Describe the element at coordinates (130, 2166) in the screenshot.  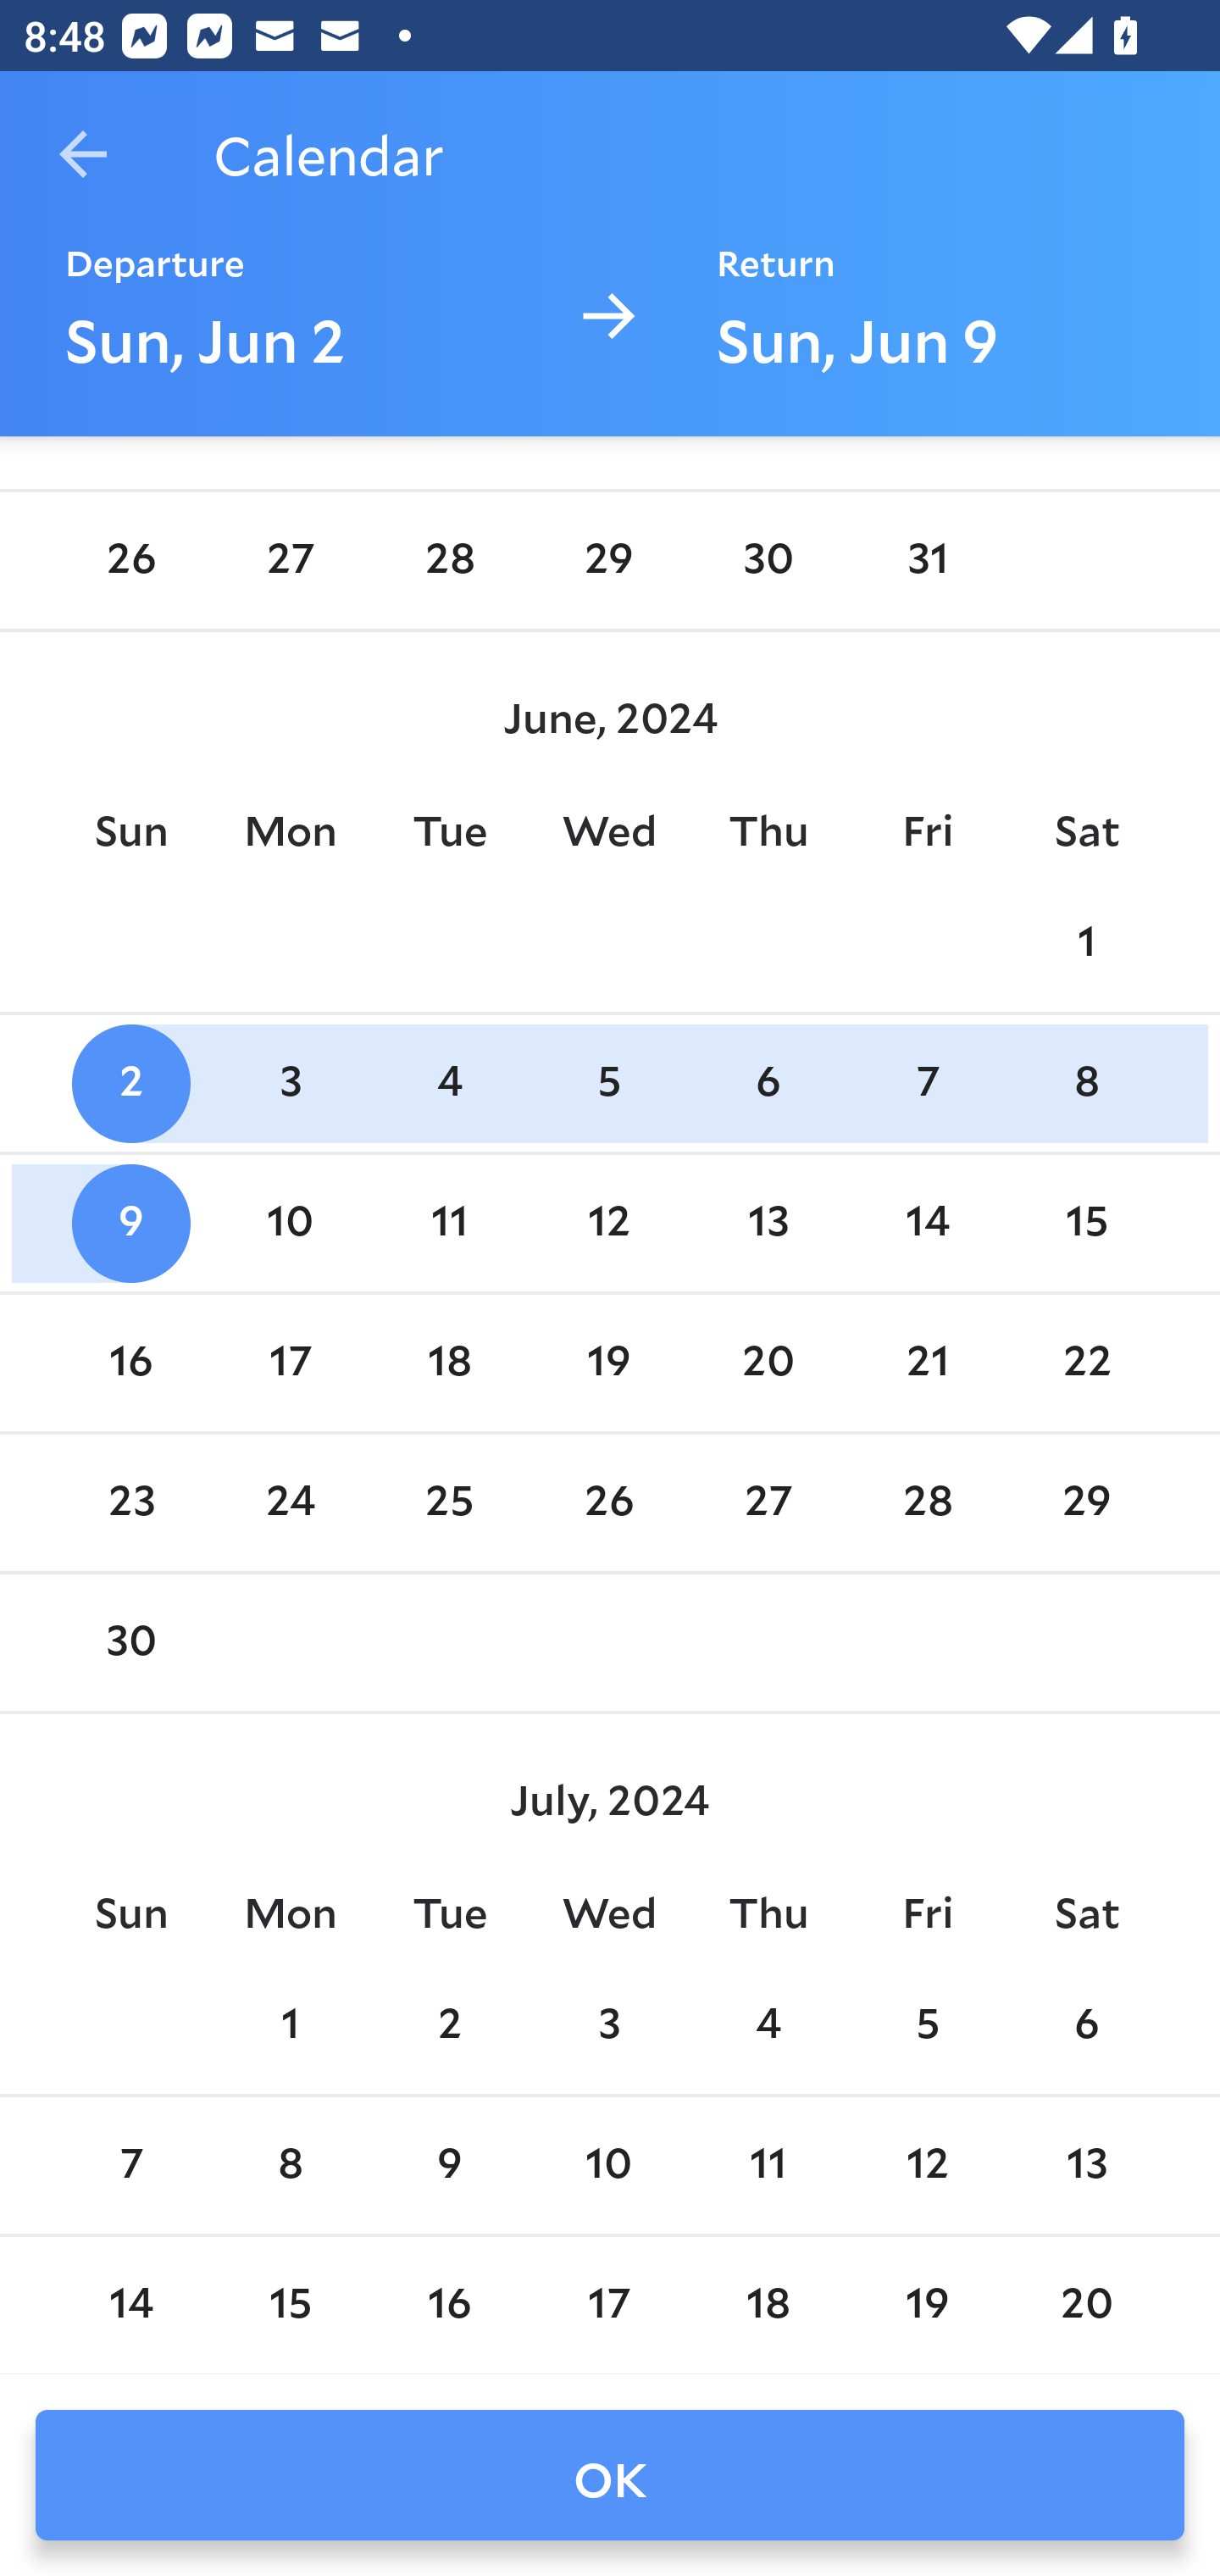
I see `7` at that location.